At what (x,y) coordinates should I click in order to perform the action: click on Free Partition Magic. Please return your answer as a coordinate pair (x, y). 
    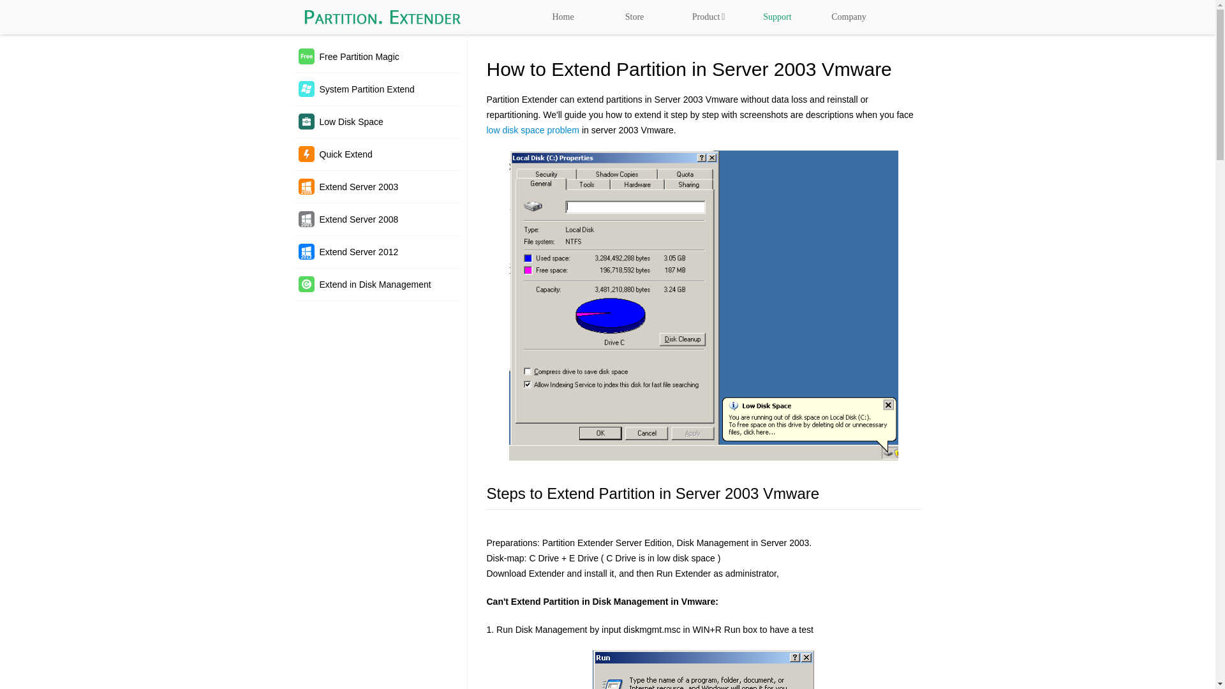
    Looking at the image, I should click on (377, 56).